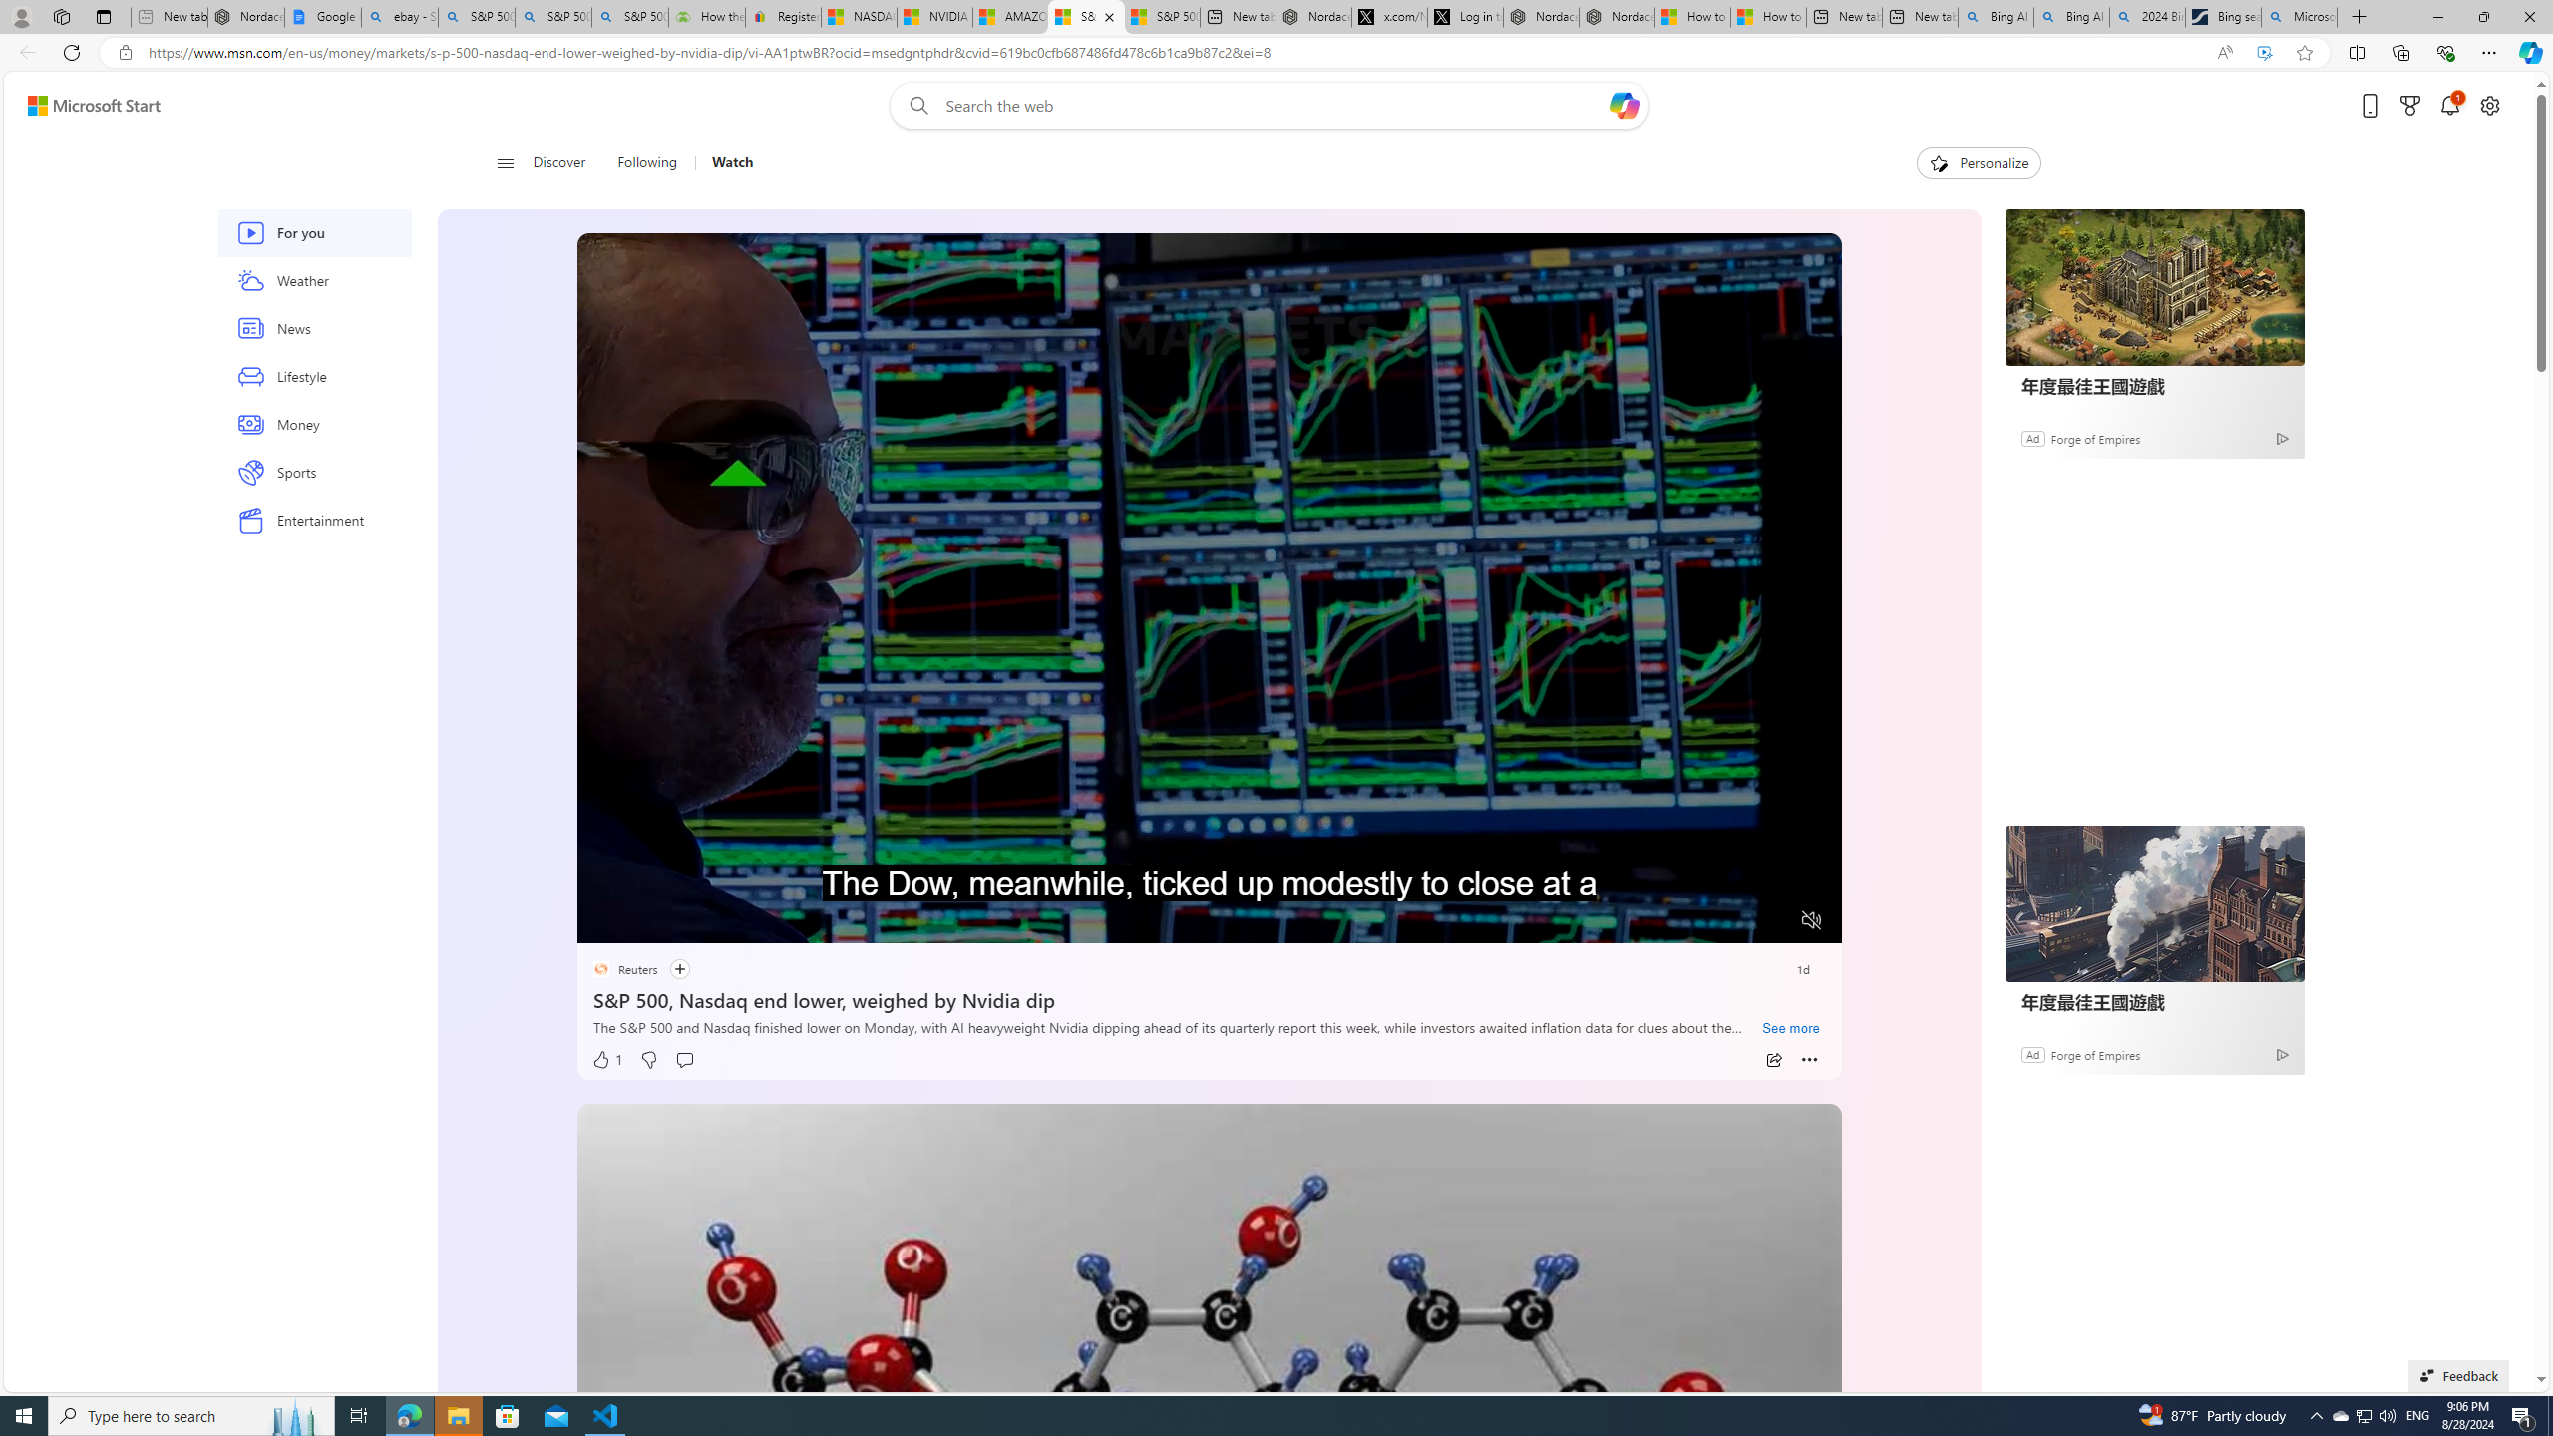 The width and height of the screenshot is (2553, 1436). What do you see at coordinates (1174, 53) in the screenshot?
I see `Address and search bar` at bounding box center [1174, 53].